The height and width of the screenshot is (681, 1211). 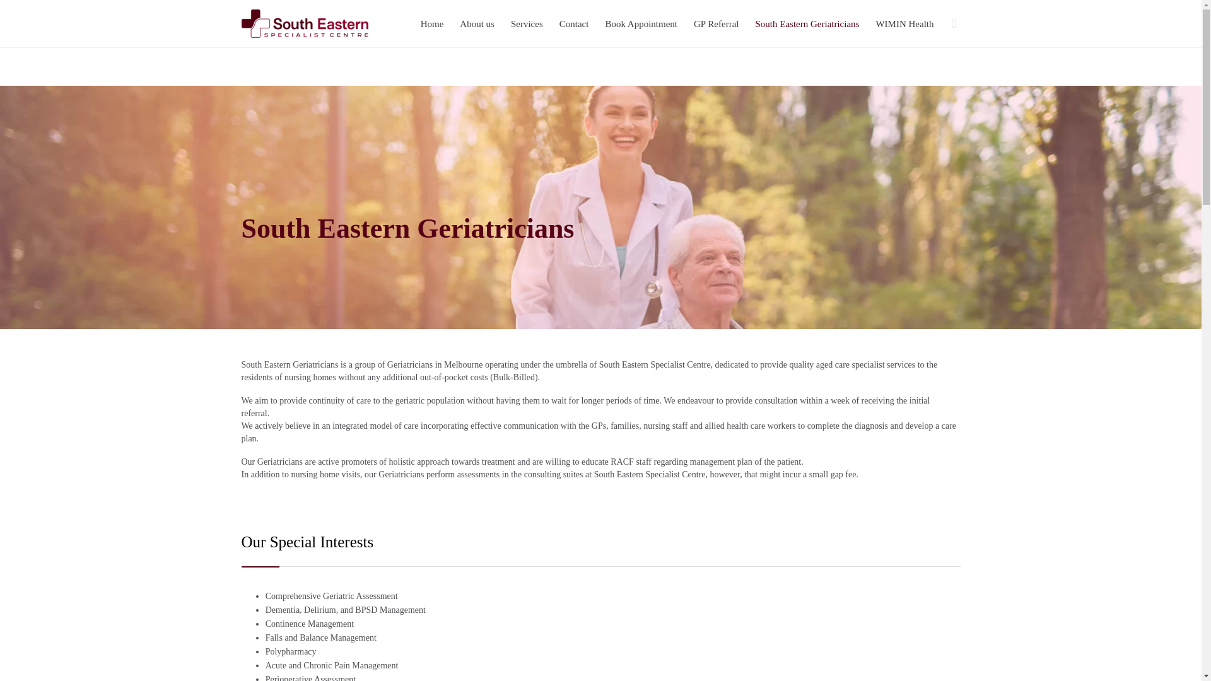 What do you see at coordinates (477, 24) in the screenshot?
I see `About us` at bounding box center [477, 24].